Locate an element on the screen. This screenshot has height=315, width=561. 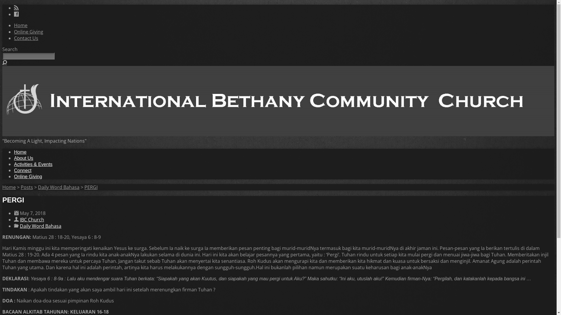
Home is located at coordinates (9, 187).